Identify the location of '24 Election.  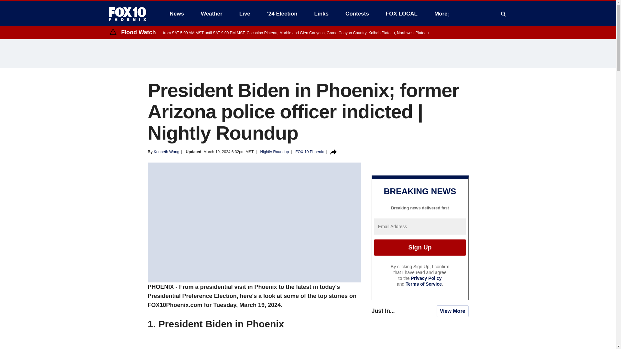
(282, 14).